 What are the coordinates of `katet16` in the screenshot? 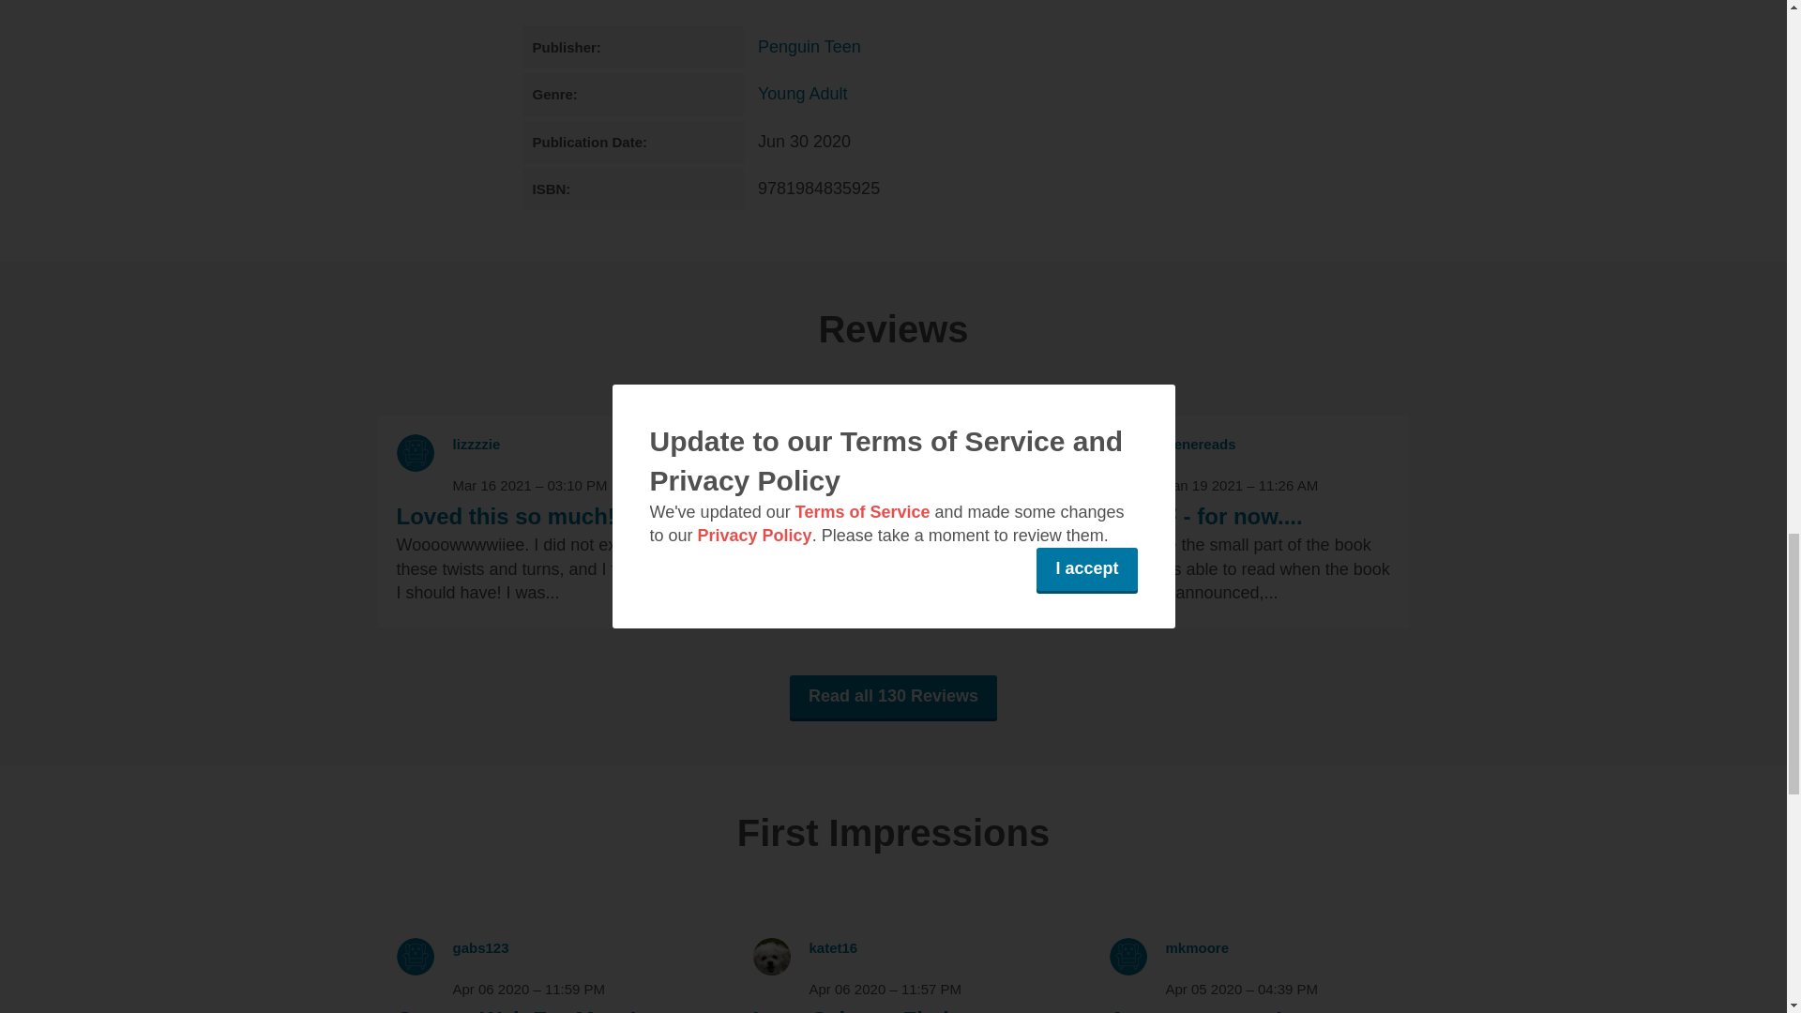 It's located at (833, 947).